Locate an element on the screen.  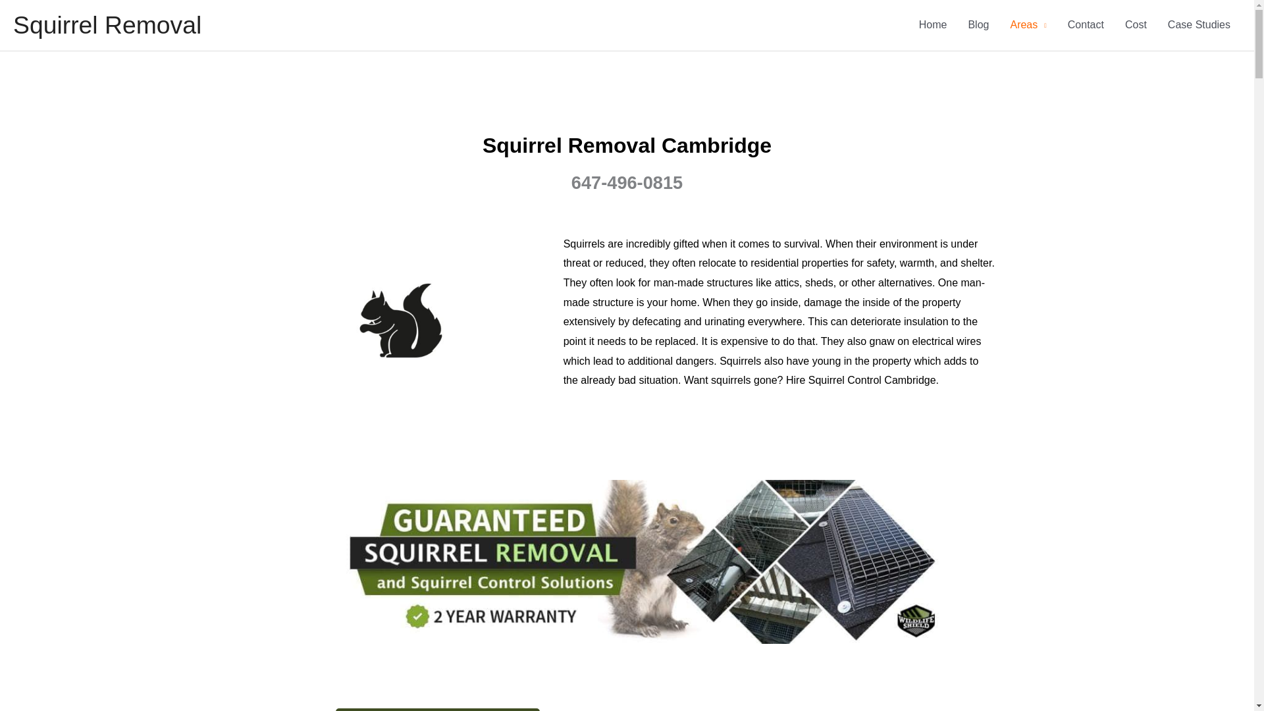
Squirrel Removal is located at coordinates (107, 25).